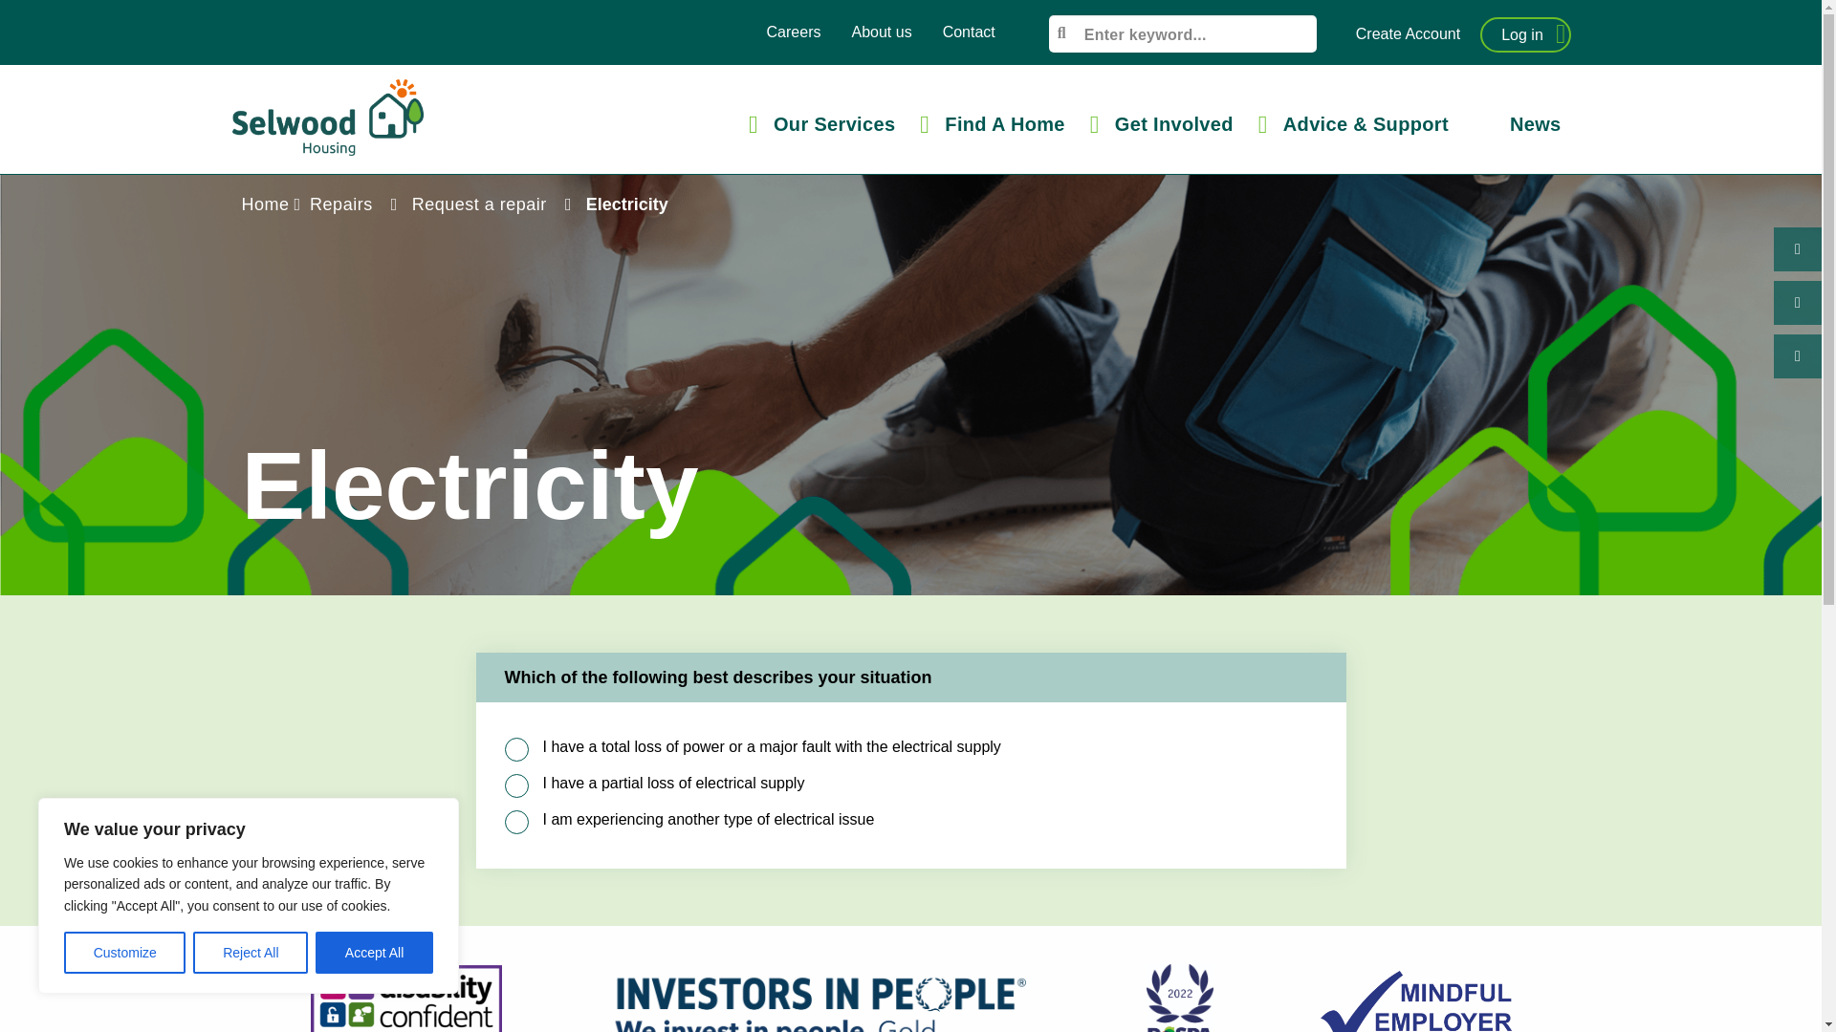  Describe the element at coordinates (251, 953) in the screenshot. I see `Reject All` at that location.